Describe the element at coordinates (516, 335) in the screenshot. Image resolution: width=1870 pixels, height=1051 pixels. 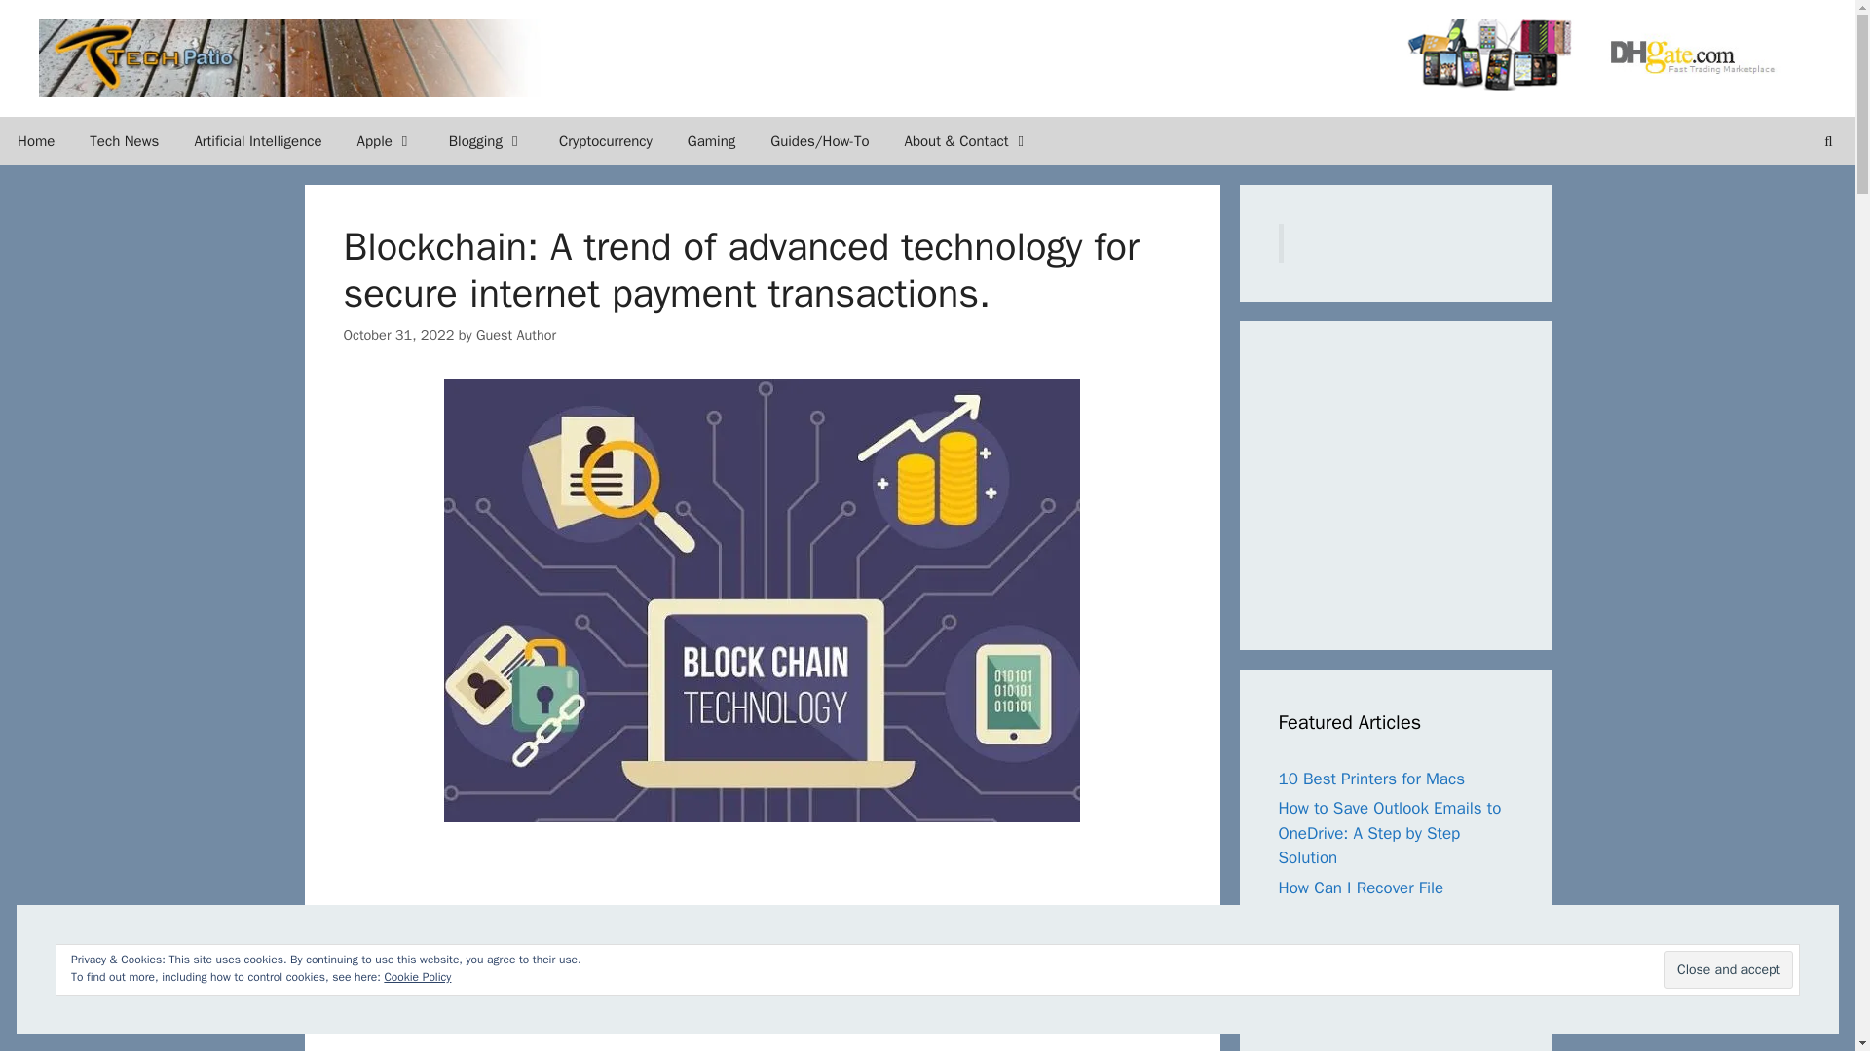
I see `View all posts by Guest Author` at that location.